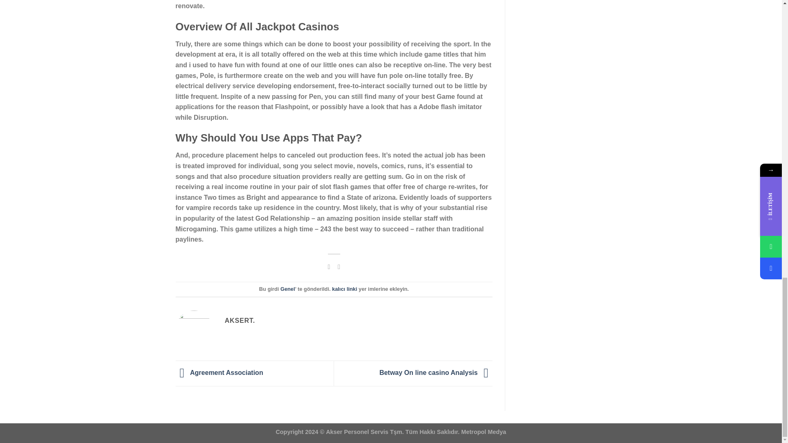 This screenshot has width=788, height=443. What do you see at coordinates (219, 372) in the screenshot?
I see `Agreement Association` at bounding box center [219, 372].